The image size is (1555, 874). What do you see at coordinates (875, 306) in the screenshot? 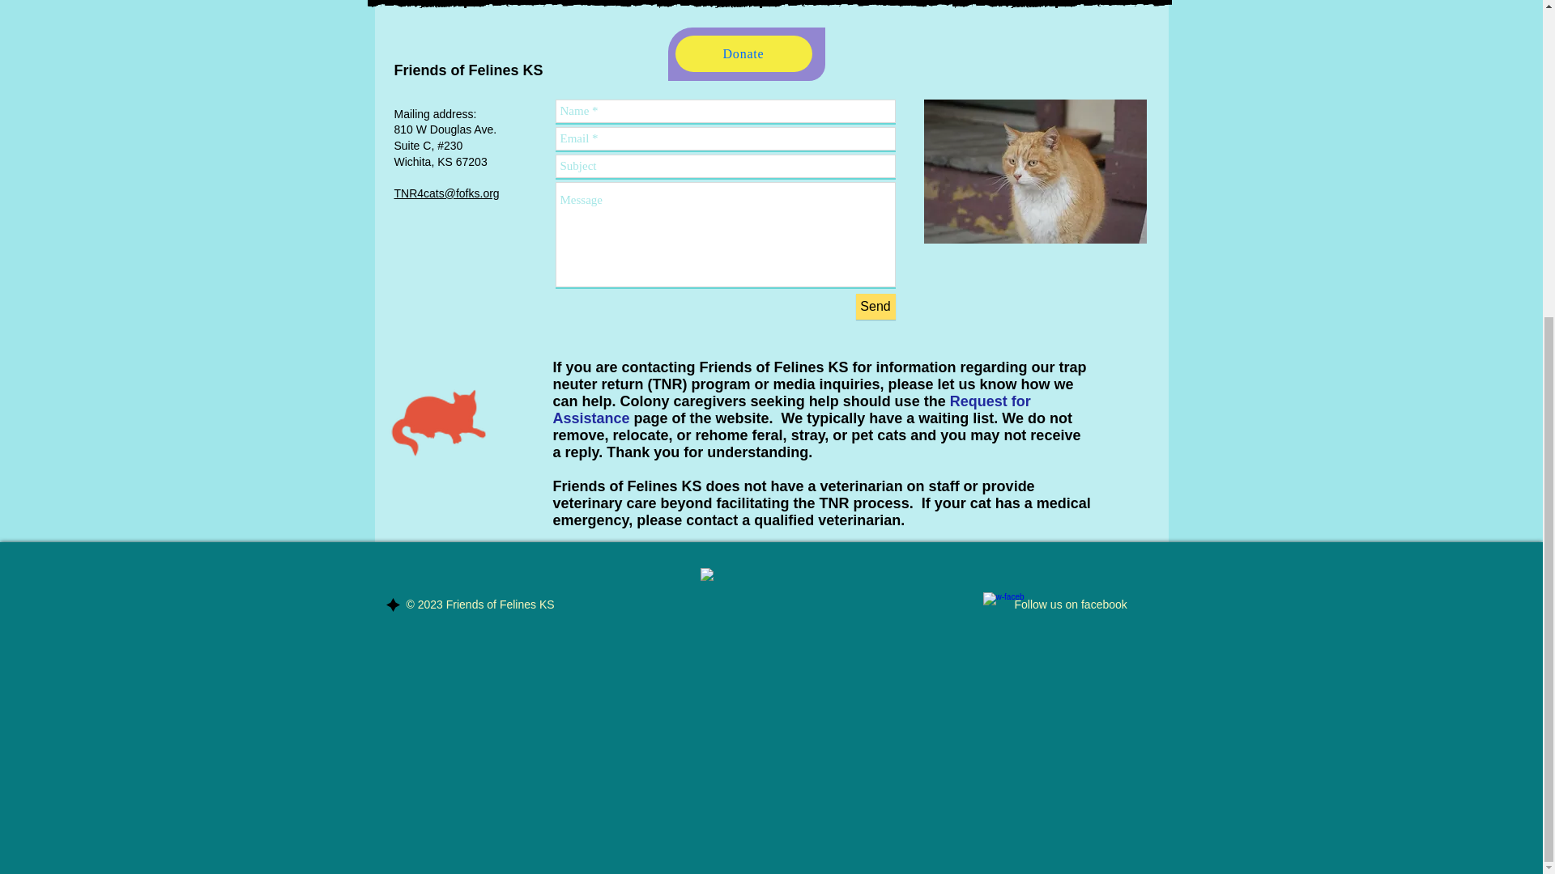
I see `Send` at bounding box center [875, 306].